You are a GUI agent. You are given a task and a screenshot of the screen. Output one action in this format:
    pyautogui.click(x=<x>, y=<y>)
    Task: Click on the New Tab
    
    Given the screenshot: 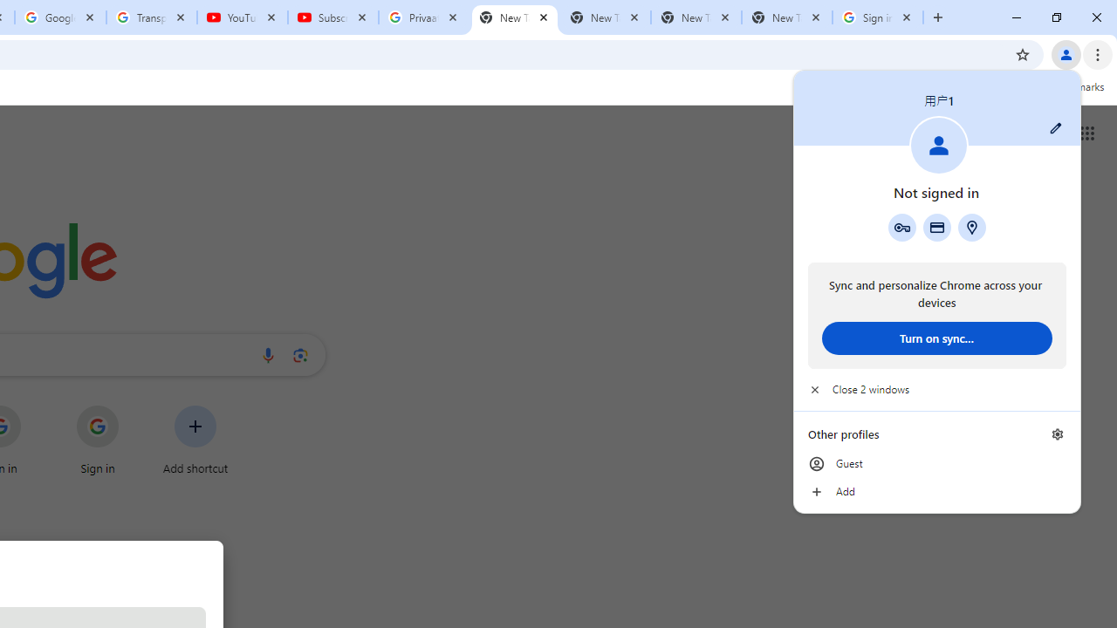 What is the action you would take?
    pyautogui.click(x=786, y=17)
    